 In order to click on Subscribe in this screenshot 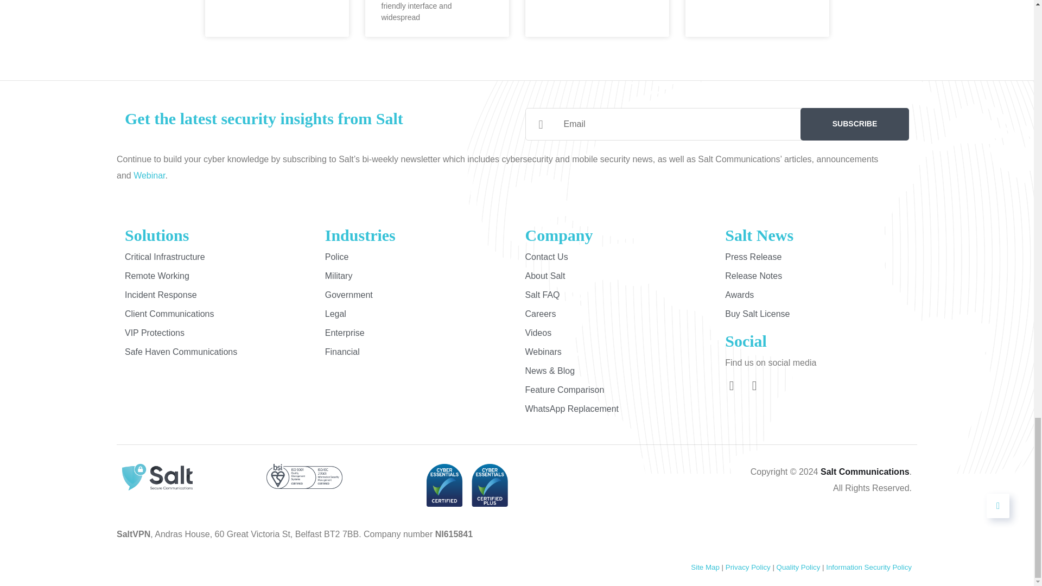, I will do `click(854, 124)`.